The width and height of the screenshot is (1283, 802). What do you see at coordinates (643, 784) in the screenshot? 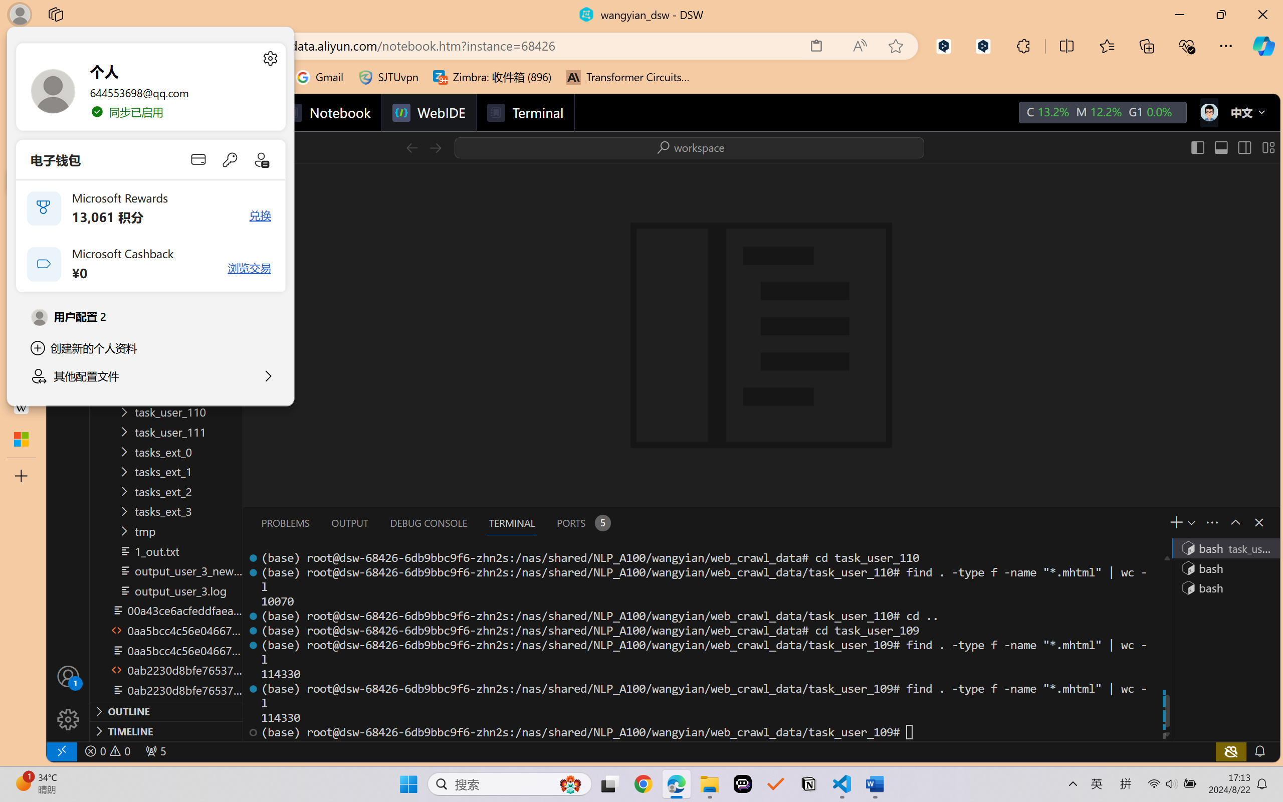
I see `Google Chrome` at bounding box center [643, 784].